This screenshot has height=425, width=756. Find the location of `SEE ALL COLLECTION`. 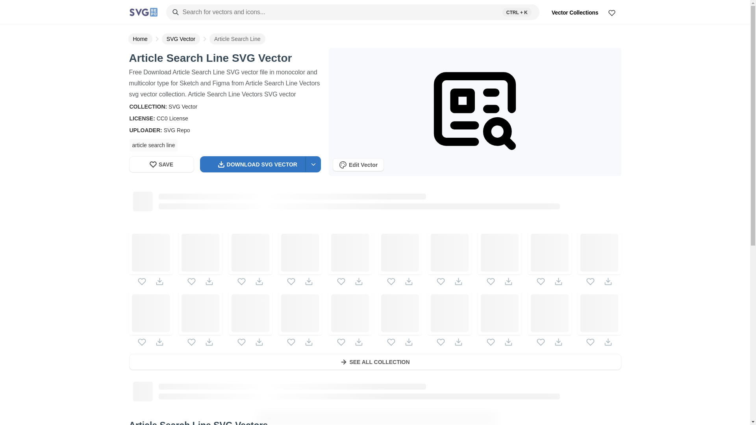

SEE ALL COLLECTION is located at coordinates (375, 364).